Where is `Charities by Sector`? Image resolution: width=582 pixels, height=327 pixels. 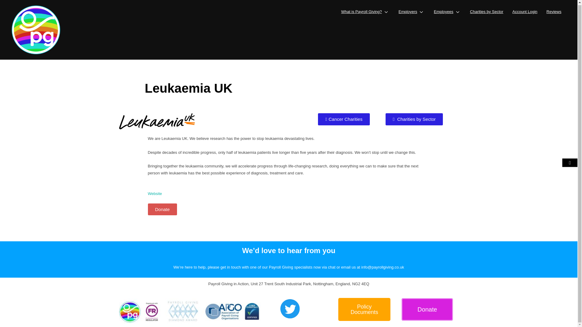 Charities by Sector is located at coordinates (487, 11).